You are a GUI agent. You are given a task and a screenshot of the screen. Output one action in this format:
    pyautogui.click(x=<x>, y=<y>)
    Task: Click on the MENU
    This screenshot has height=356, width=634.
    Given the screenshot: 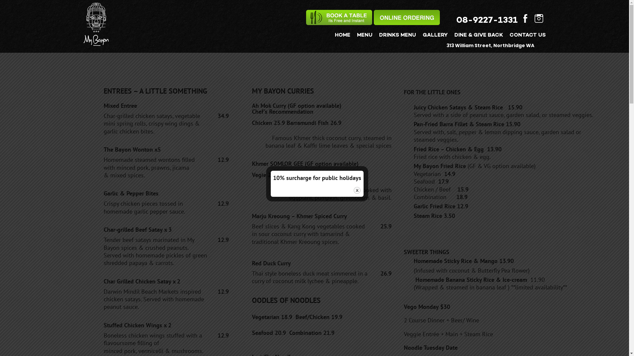 What is the action you would take?
    pyautogui.click(x=365, y=36)
    